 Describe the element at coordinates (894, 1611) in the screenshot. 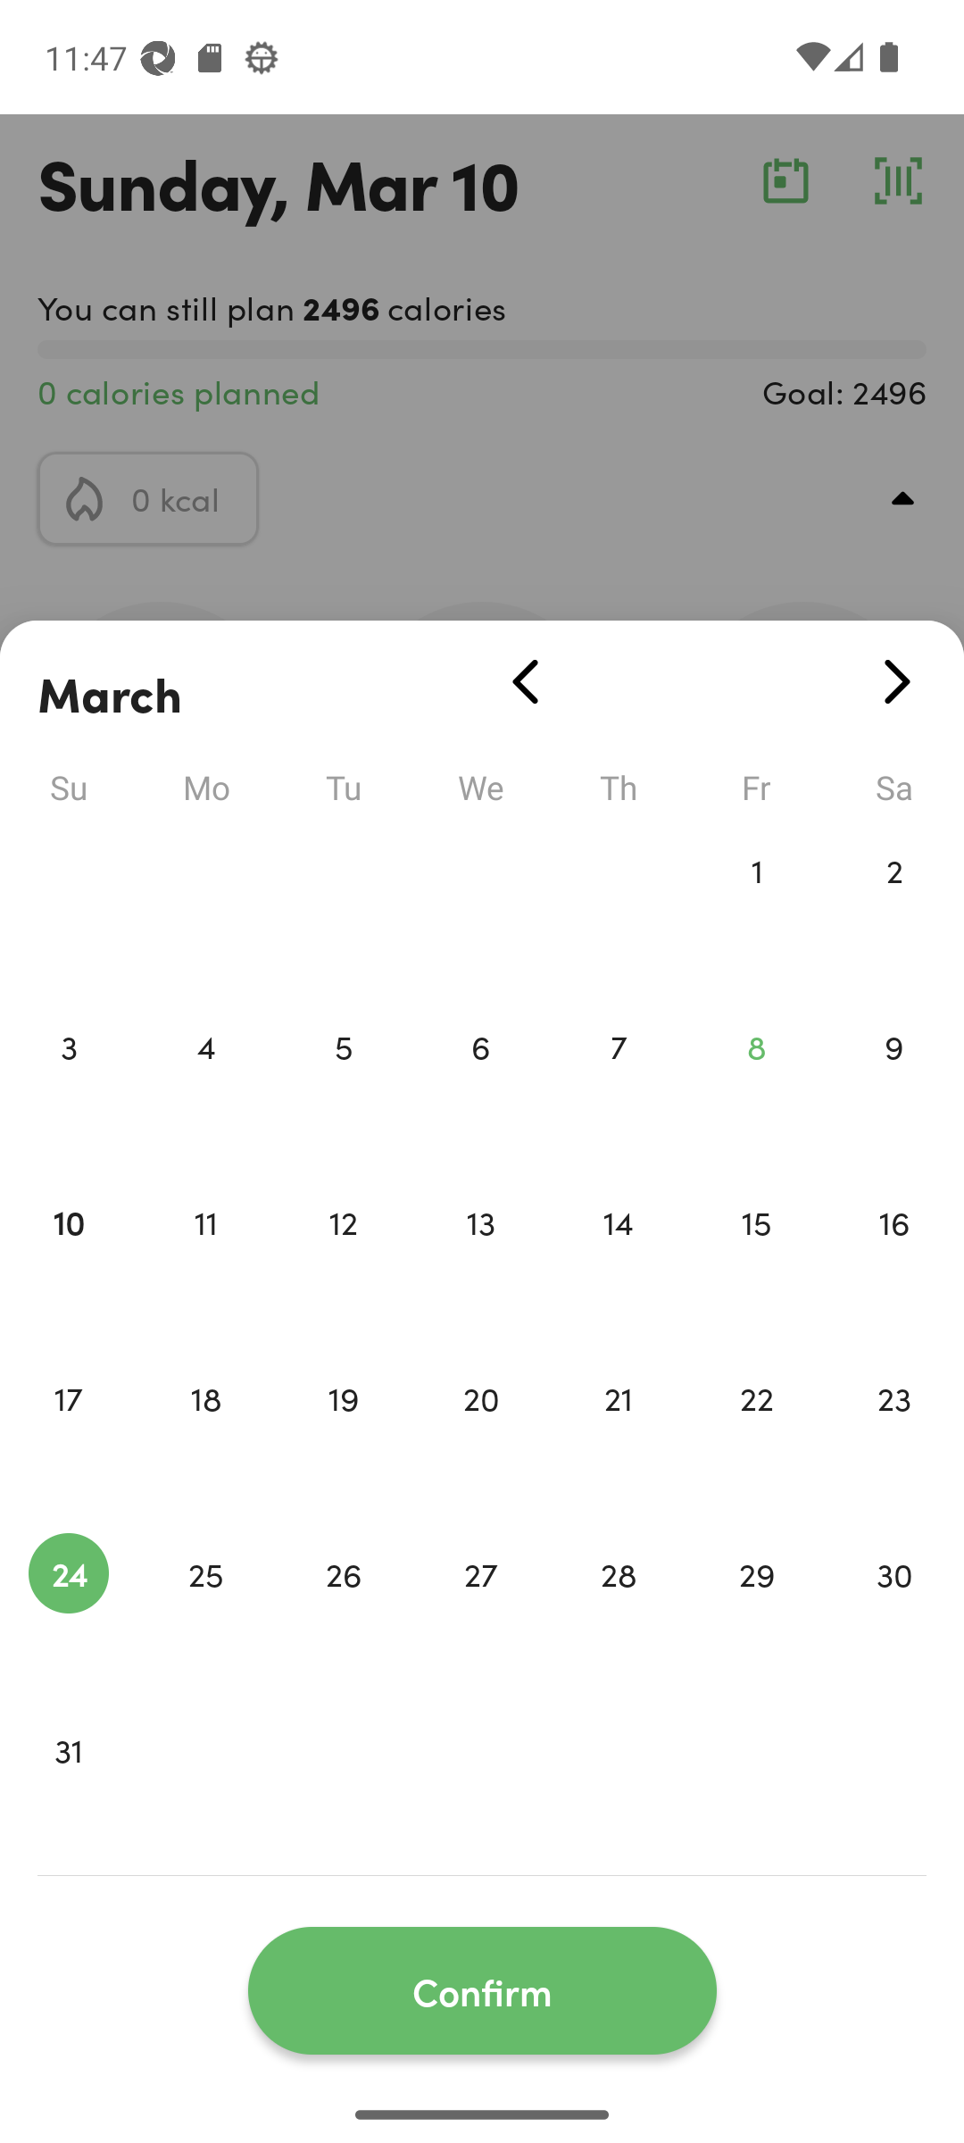

I see `30` at that location.